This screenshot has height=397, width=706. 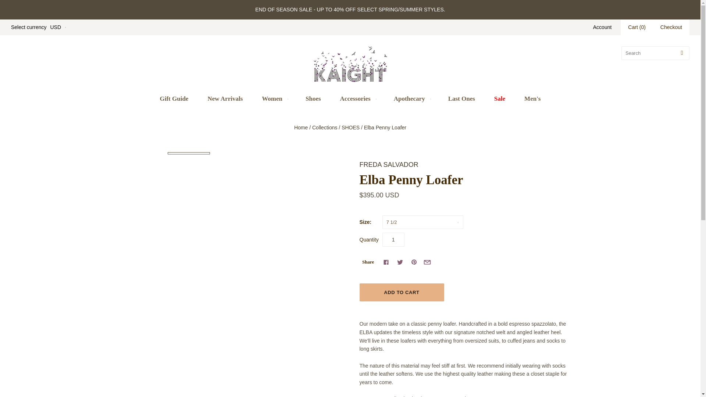 I want to click on Accessories, so click(x=357, y=99).